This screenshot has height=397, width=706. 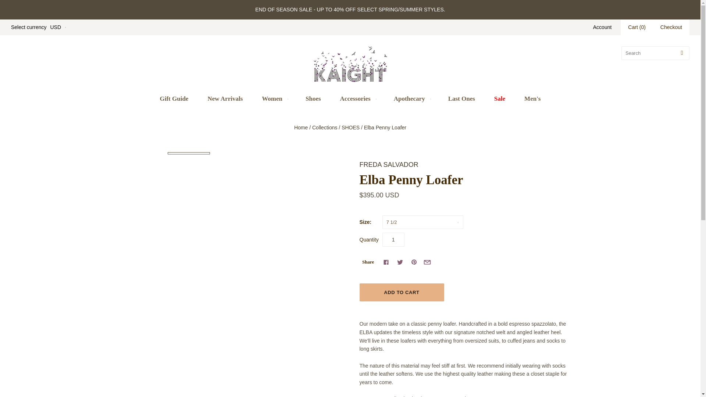 I want to click on Accessories, so click(x=357, y=99).